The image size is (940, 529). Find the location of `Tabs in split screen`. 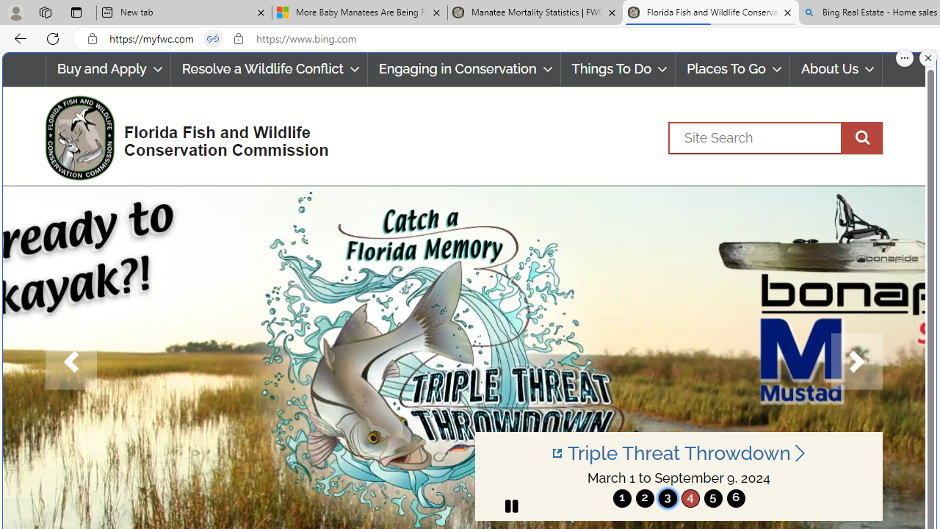

Tabs in split screen is located at coordinates (213, 39).